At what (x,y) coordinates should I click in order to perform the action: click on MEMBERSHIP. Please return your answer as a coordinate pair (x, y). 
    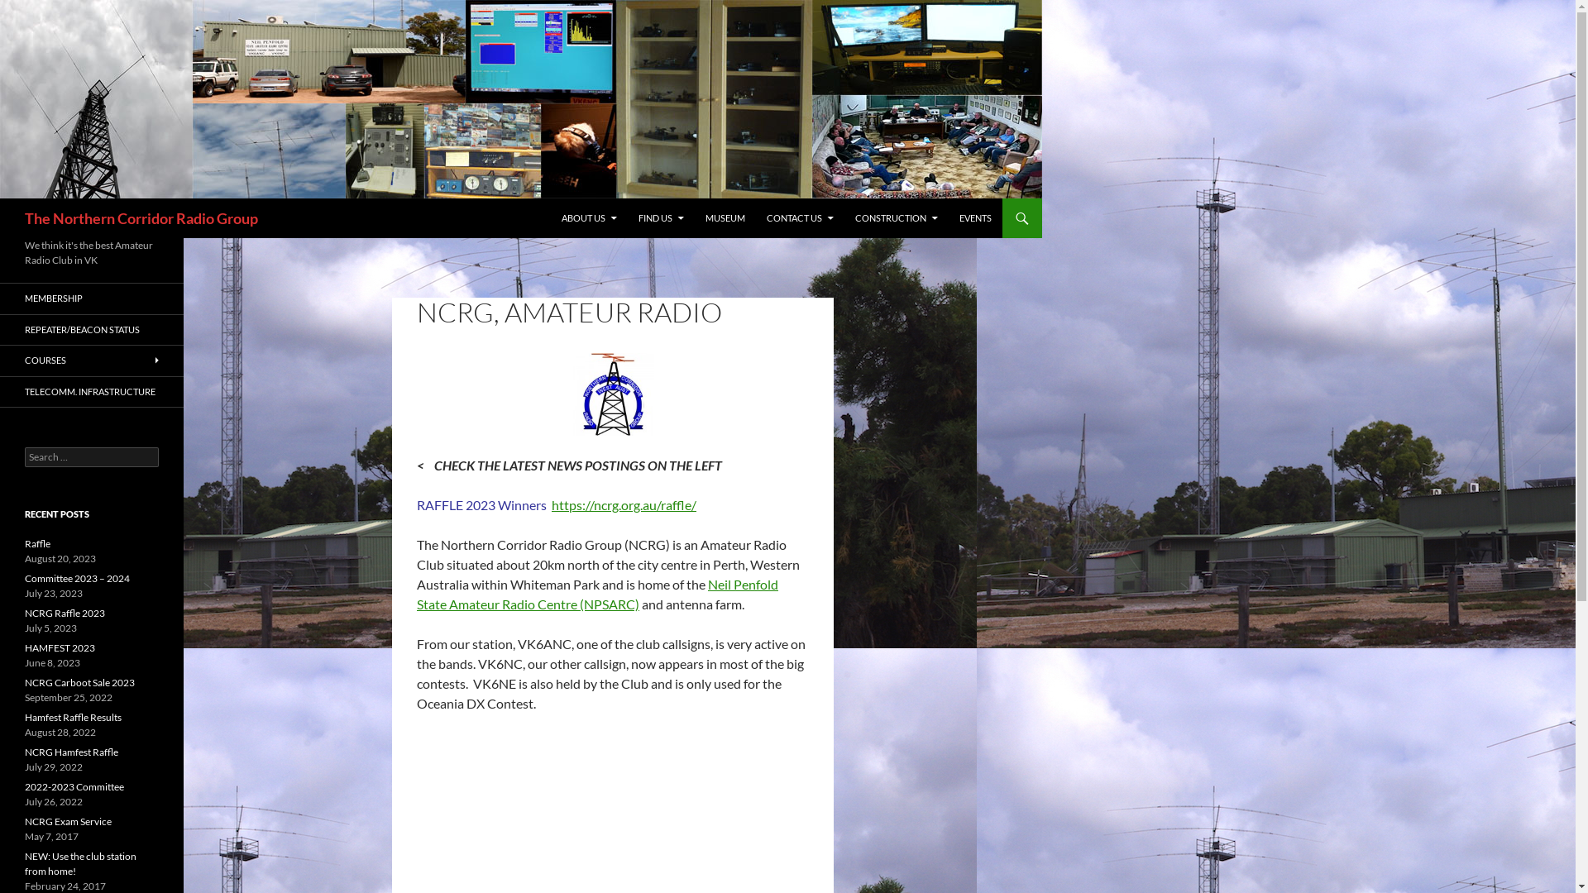
    Looking at the image, I should click on (92, 299).